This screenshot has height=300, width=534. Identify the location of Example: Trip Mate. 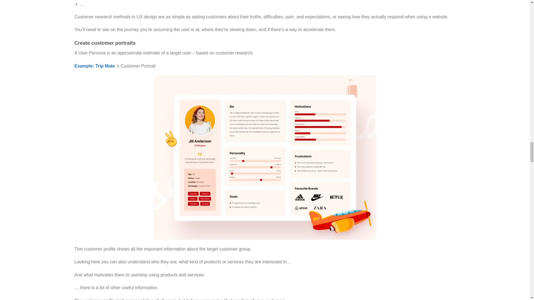
(95, 66).